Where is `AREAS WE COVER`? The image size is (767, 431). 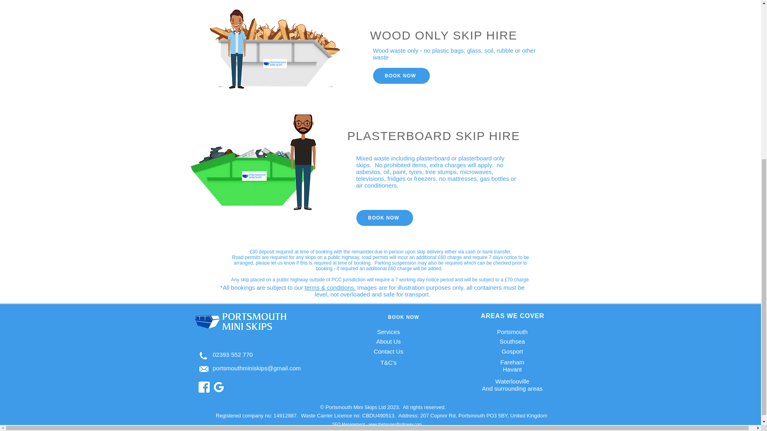
AREAS WE COVER is located at coordinates (513, 316).